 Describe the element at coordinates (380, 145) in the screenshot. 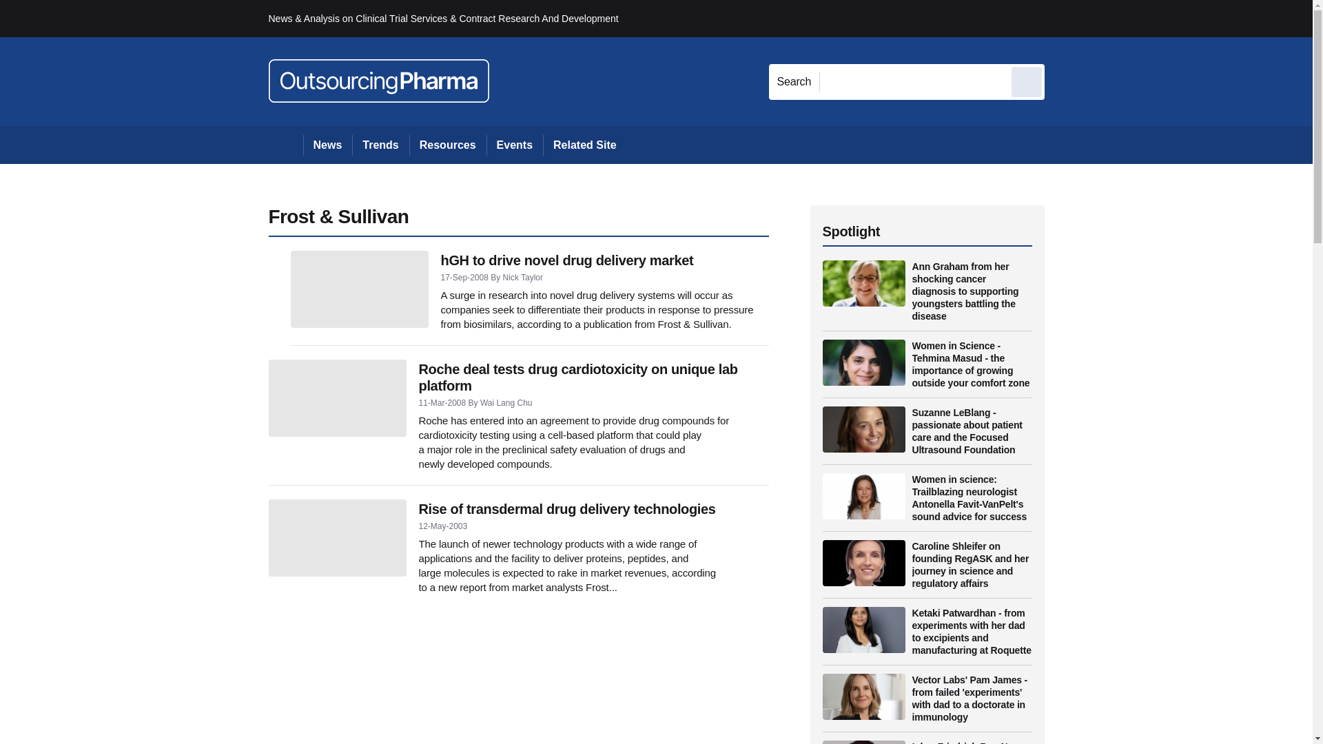

I see `Trends` at that location.